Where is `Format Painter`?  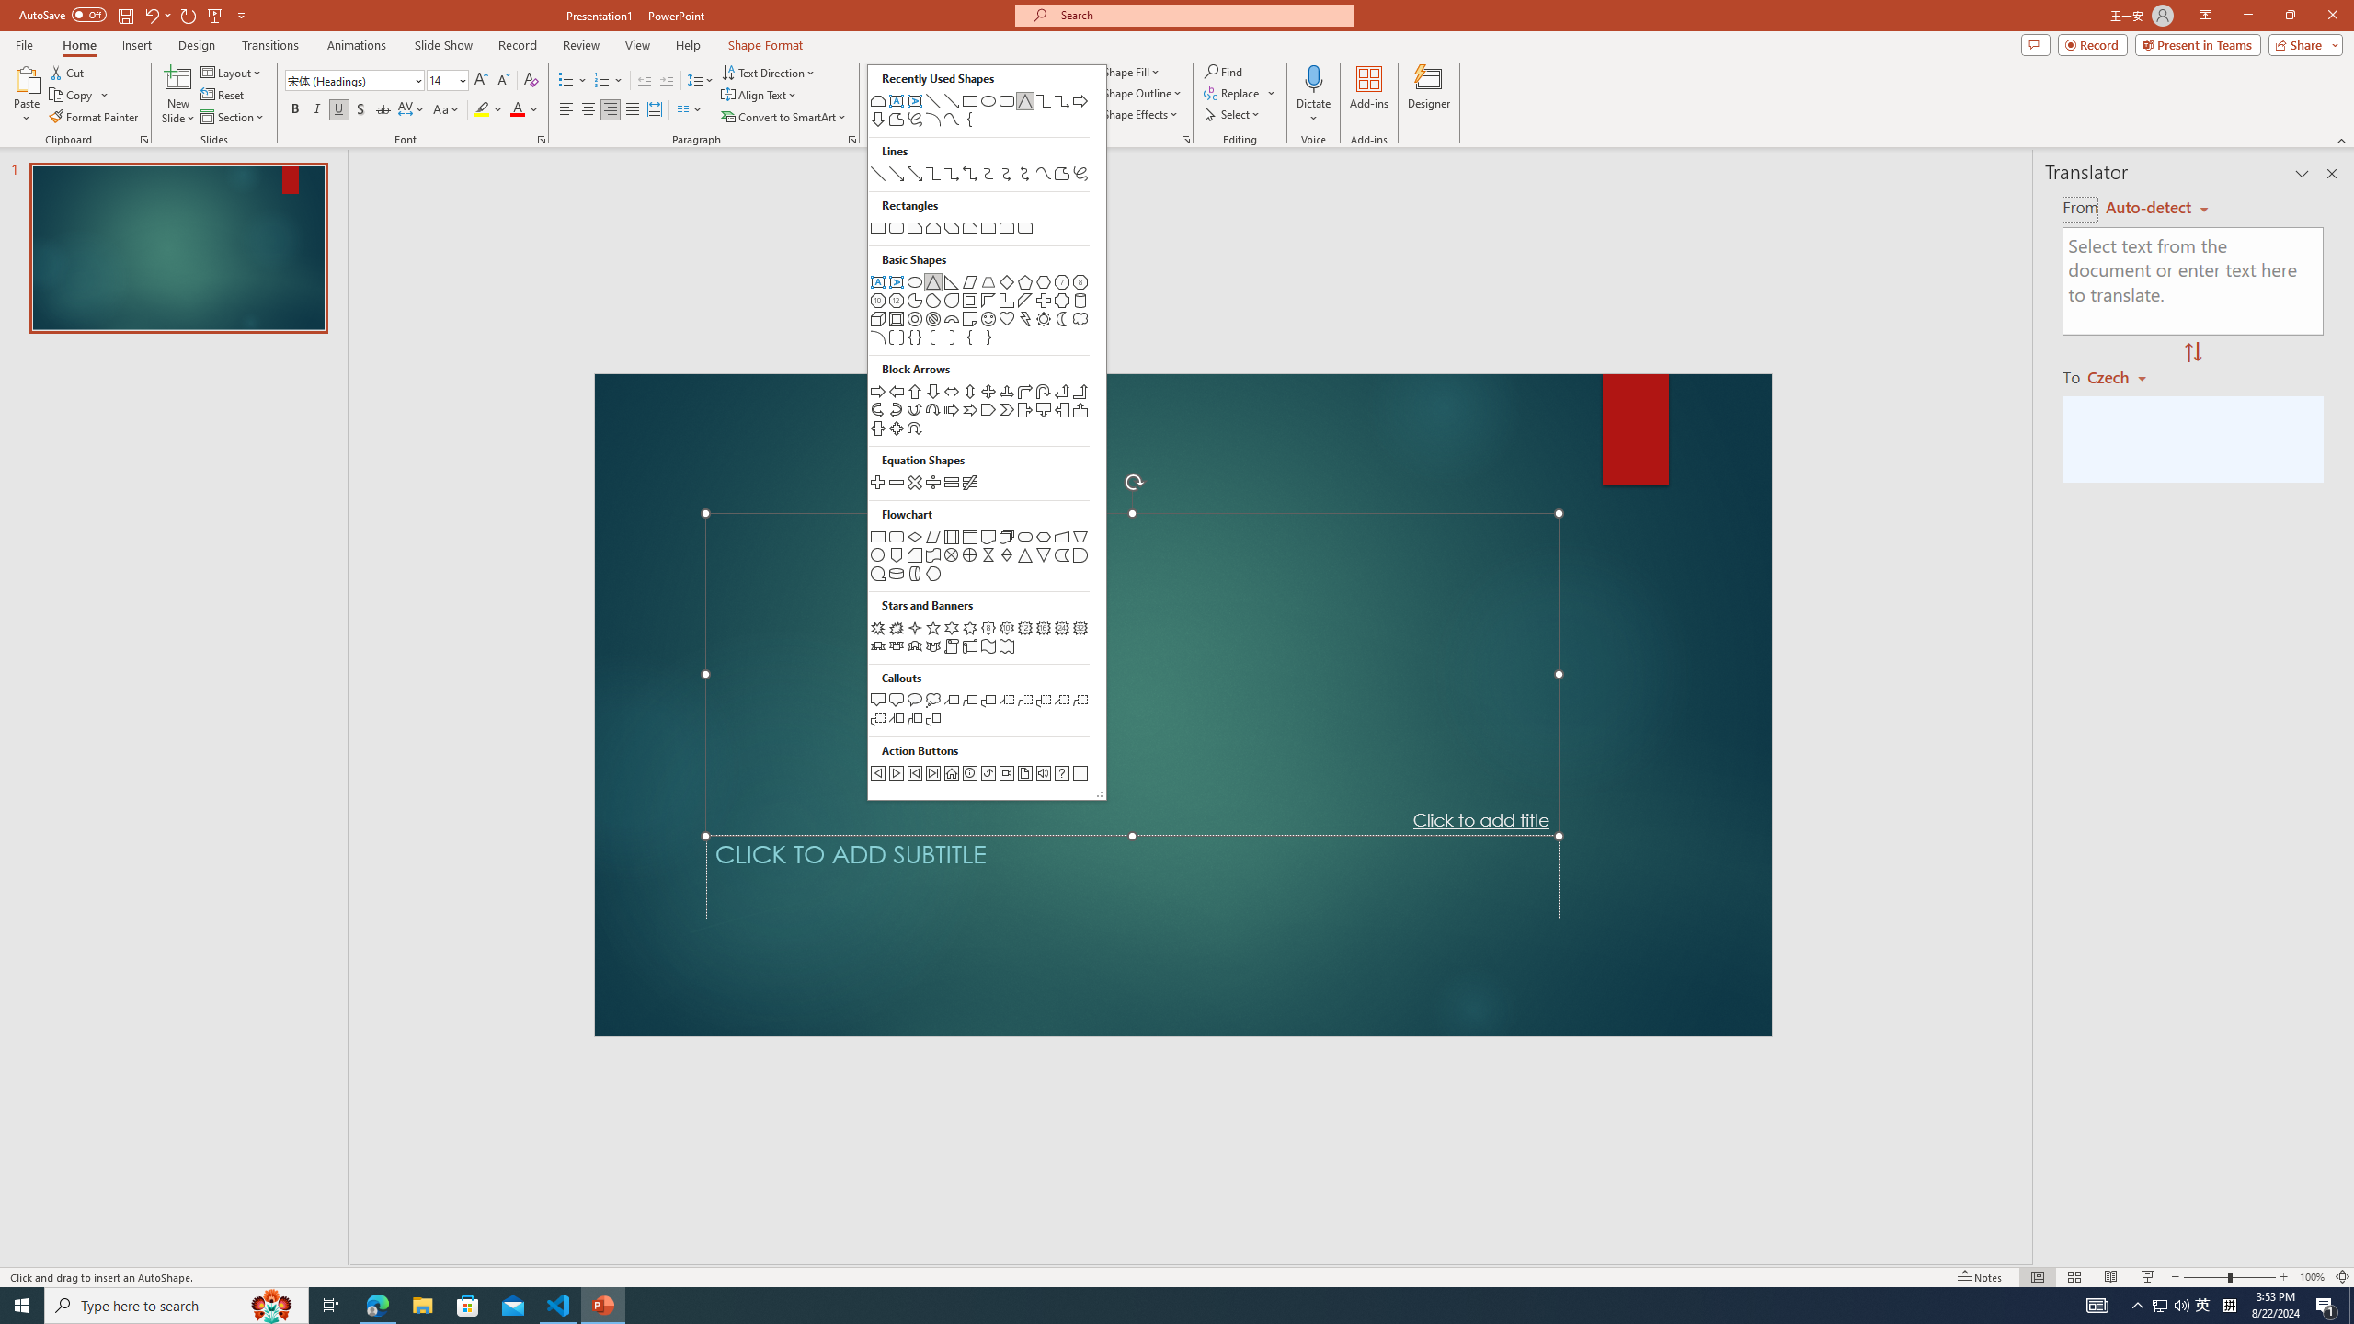 Format Painter is located at coordinates (96, 118).